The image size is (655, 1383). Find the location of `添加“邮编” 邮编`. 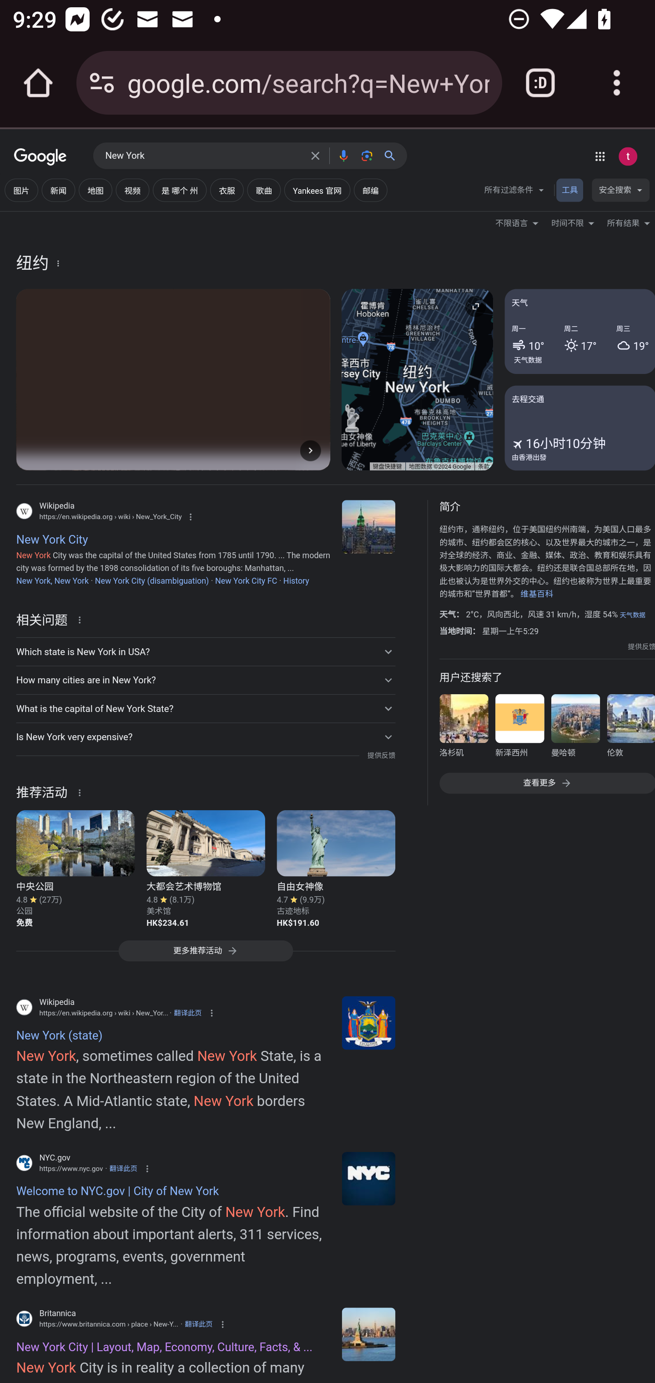

添加“邮编” 邮编 is located at coordinates (370, 190).